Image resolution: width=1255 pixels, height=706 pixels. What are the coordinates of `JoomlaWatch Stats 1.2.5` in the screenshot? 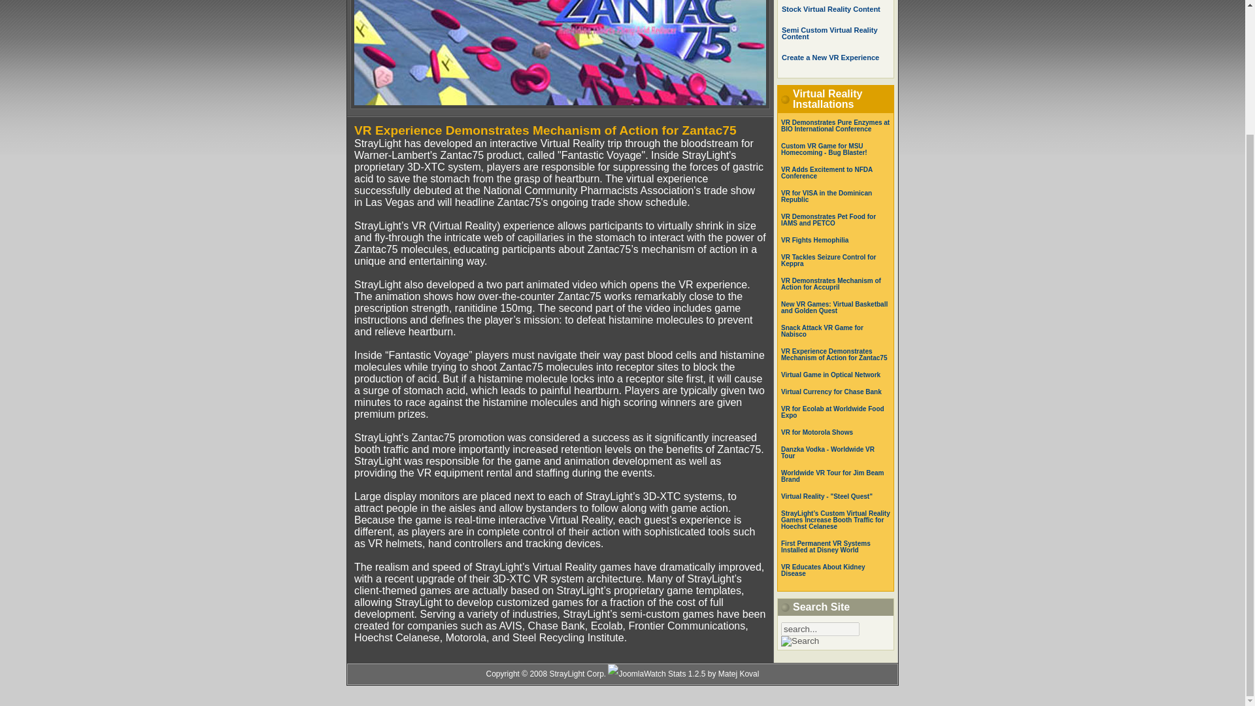 It's located at (683, 674).